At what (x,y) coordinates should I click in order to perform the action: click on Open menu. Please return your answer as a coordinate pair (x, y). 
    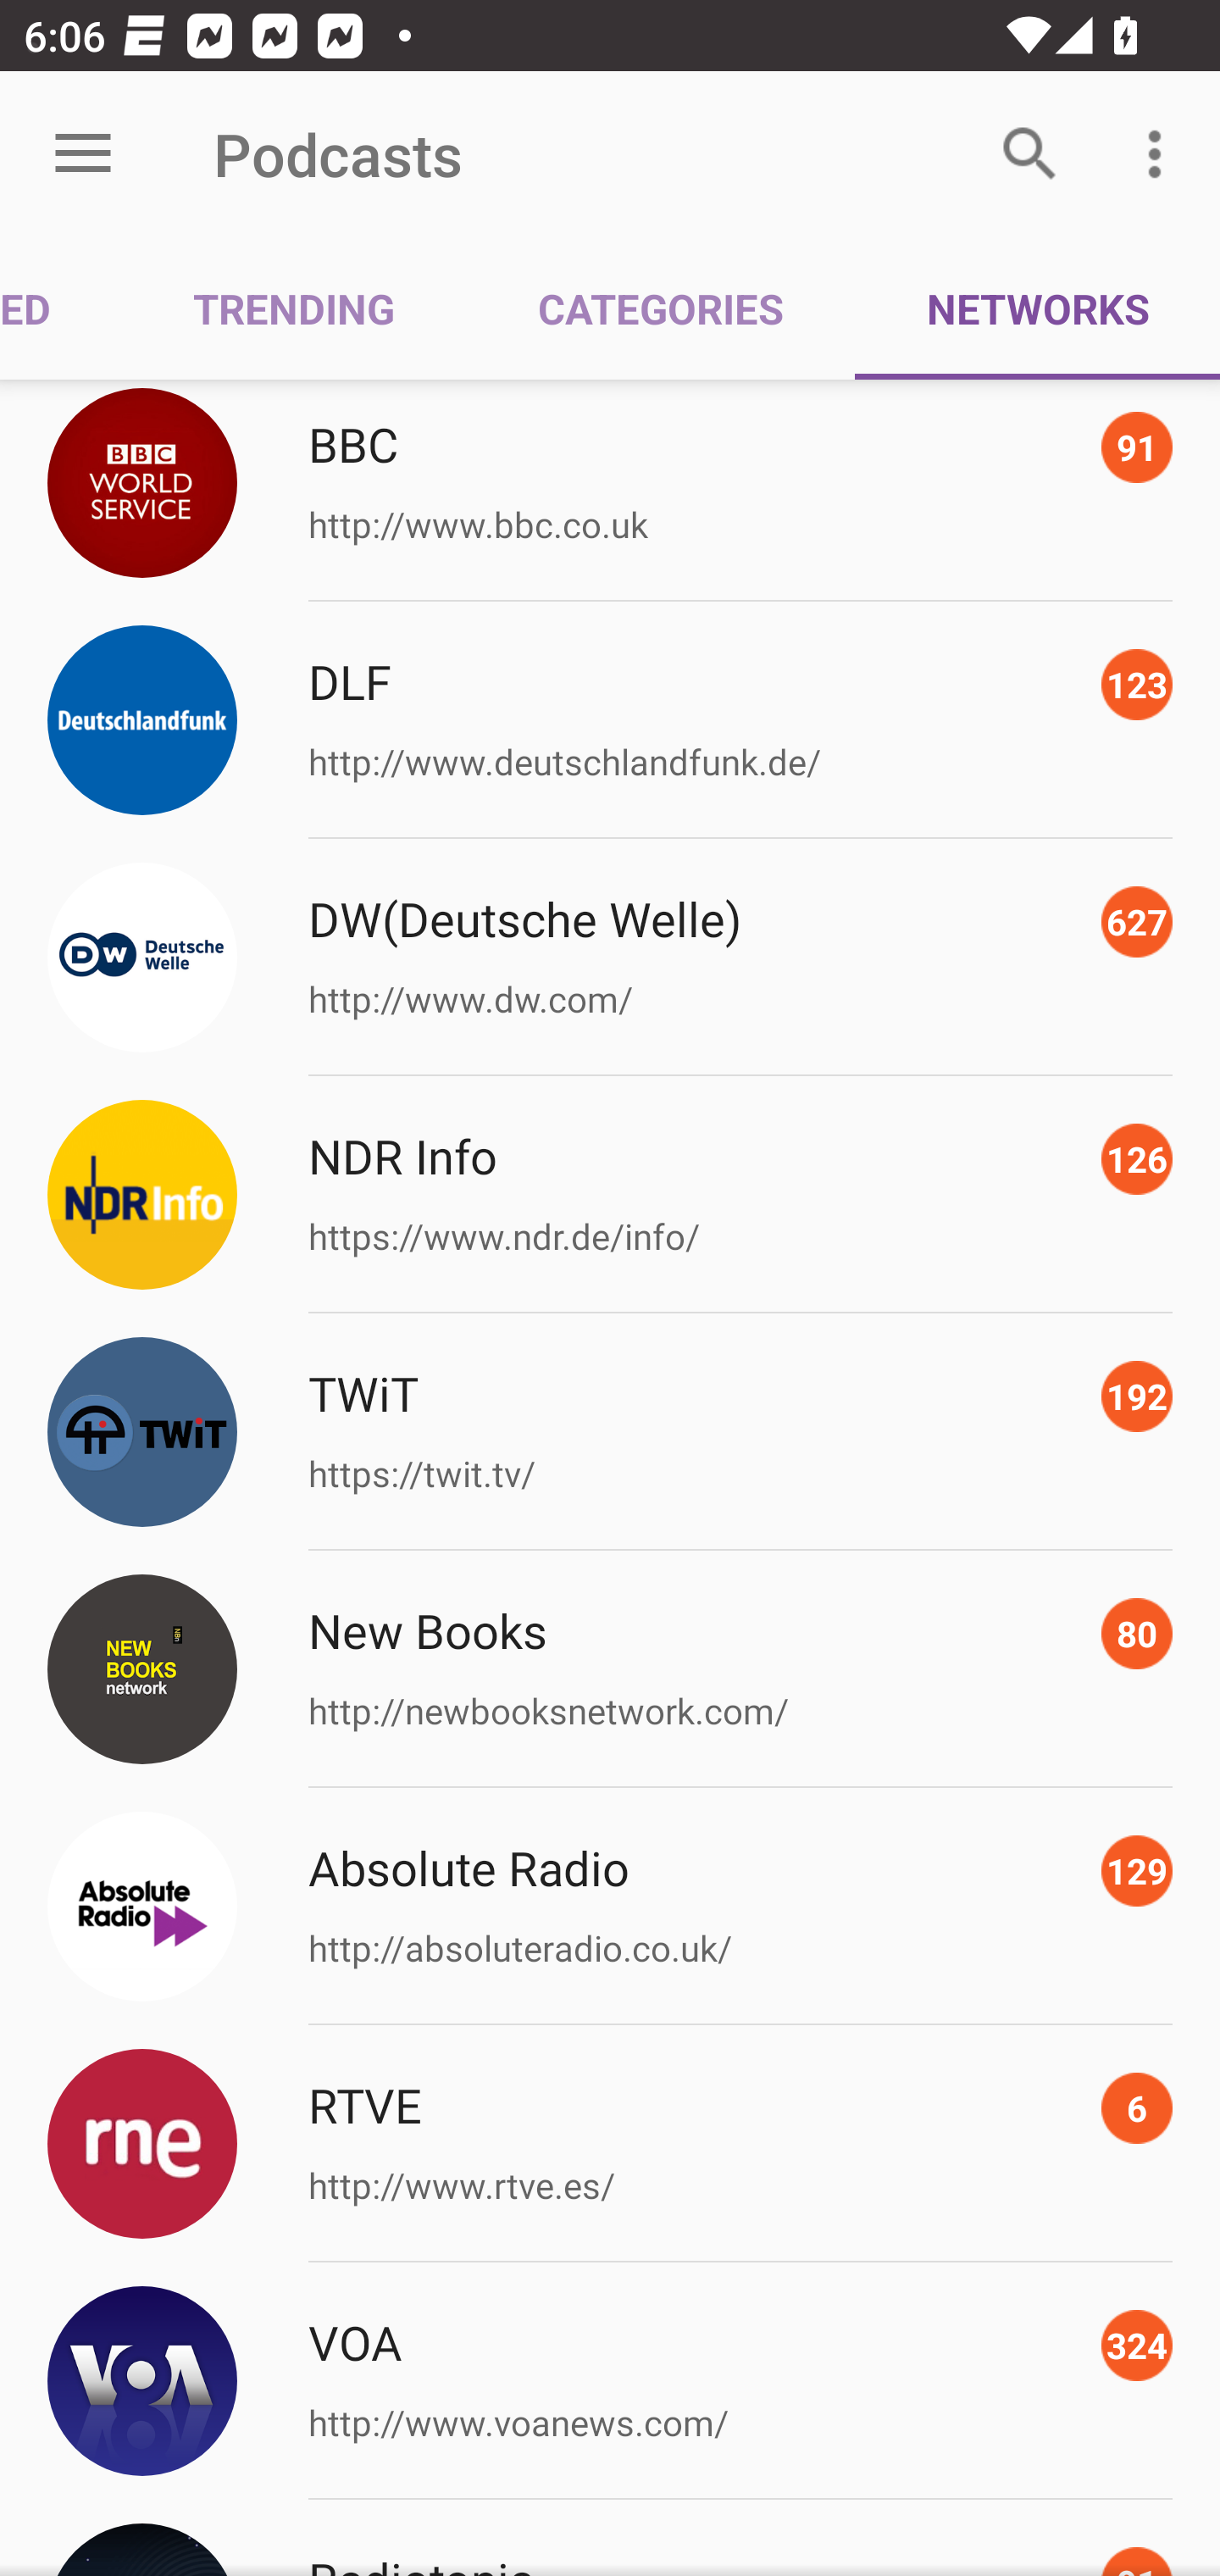
    Looking at the image, I should click on (83, 154).